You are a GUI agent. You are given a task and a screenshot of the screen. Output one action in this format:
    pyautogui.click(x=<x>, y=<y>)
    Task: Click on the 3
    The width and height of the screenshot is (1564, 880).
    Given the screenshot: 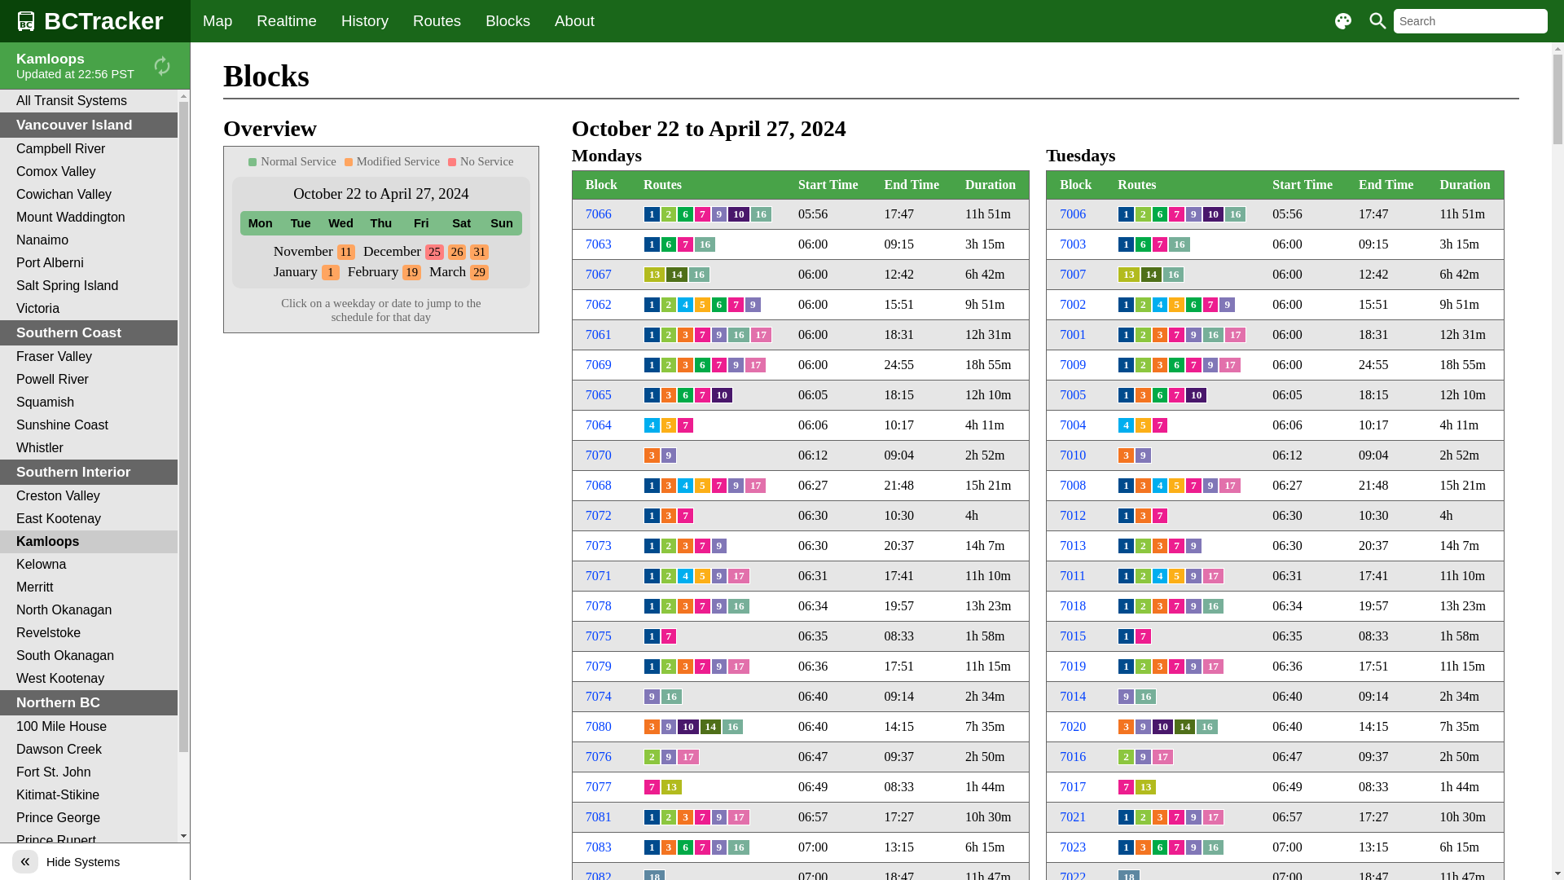 What is the action you would take?
    pyautogui.click(x=1160, y=335)
    